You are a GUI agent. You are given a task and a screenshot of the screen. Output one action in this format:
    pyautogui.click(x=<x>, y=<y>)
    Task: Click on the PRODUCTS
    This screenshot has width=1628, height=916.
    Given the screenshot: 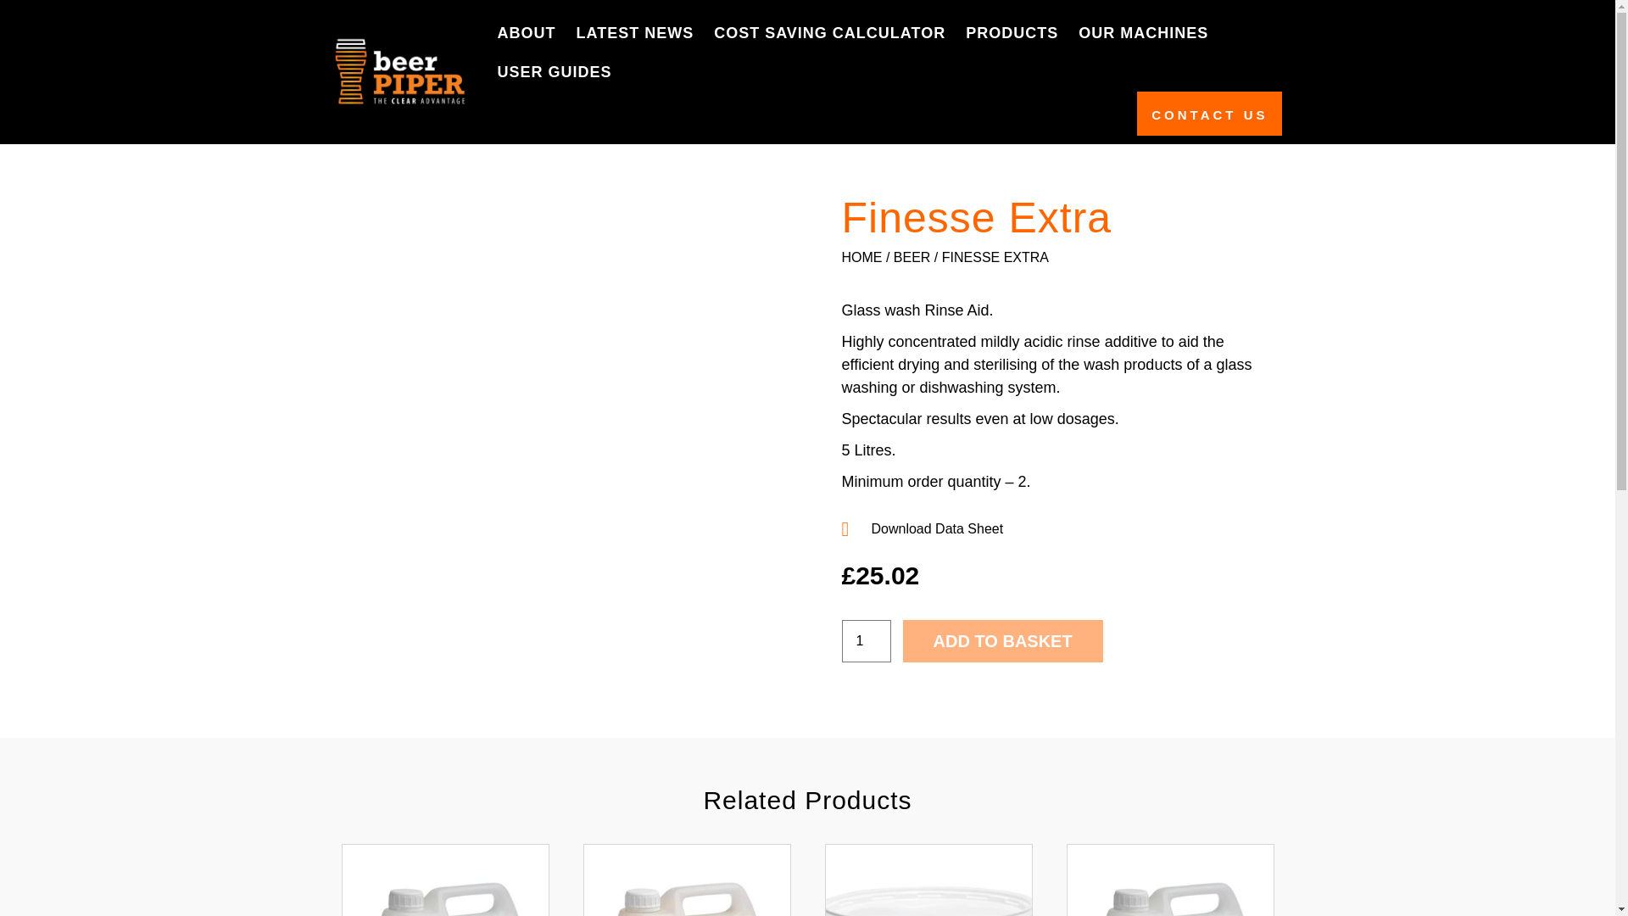 What is the action you would take?
    pyautogui.click(x=1012, y=32)
    